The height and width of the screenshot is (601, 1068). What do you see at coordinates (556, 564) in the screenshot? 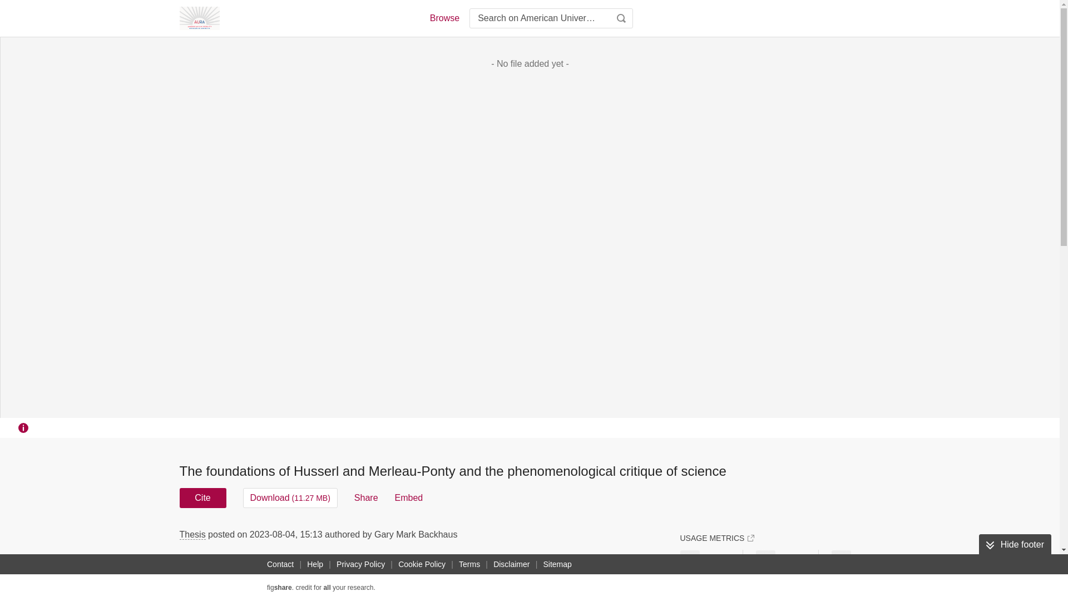
I see `Sitemap` at bounding box center [556, 564].